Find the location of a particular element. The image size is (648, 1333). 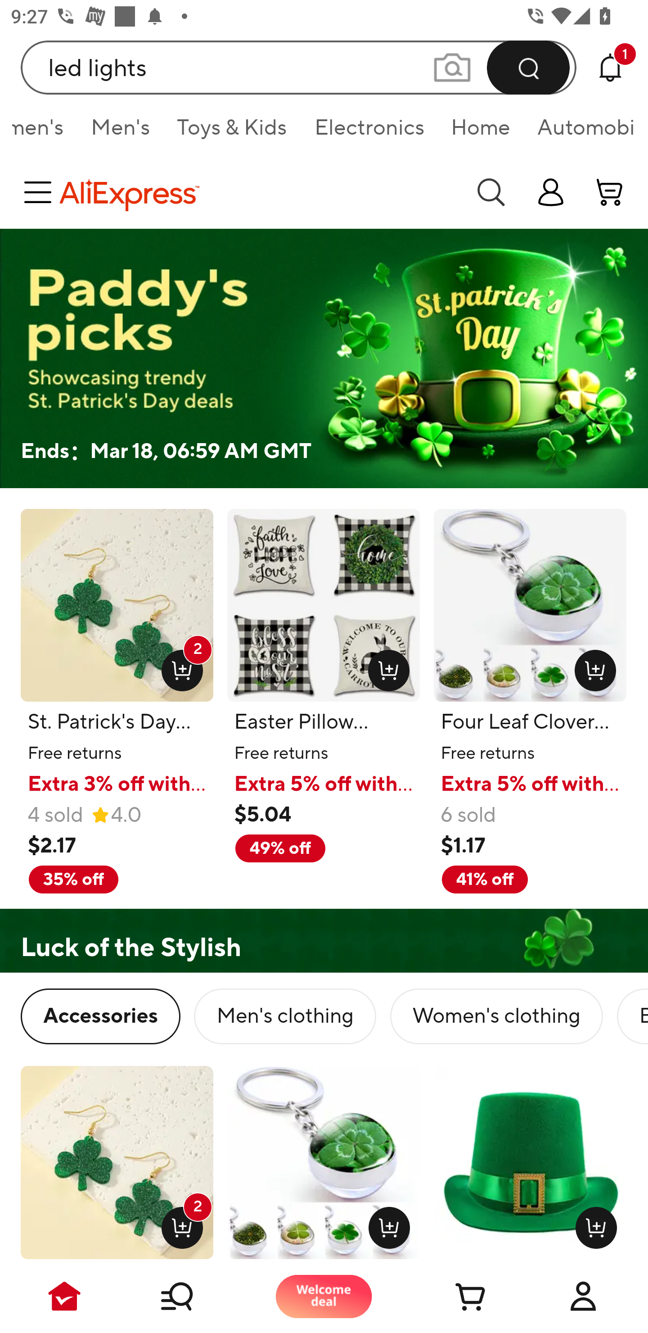

Men's clothing is located at coordinates (284, 1017).